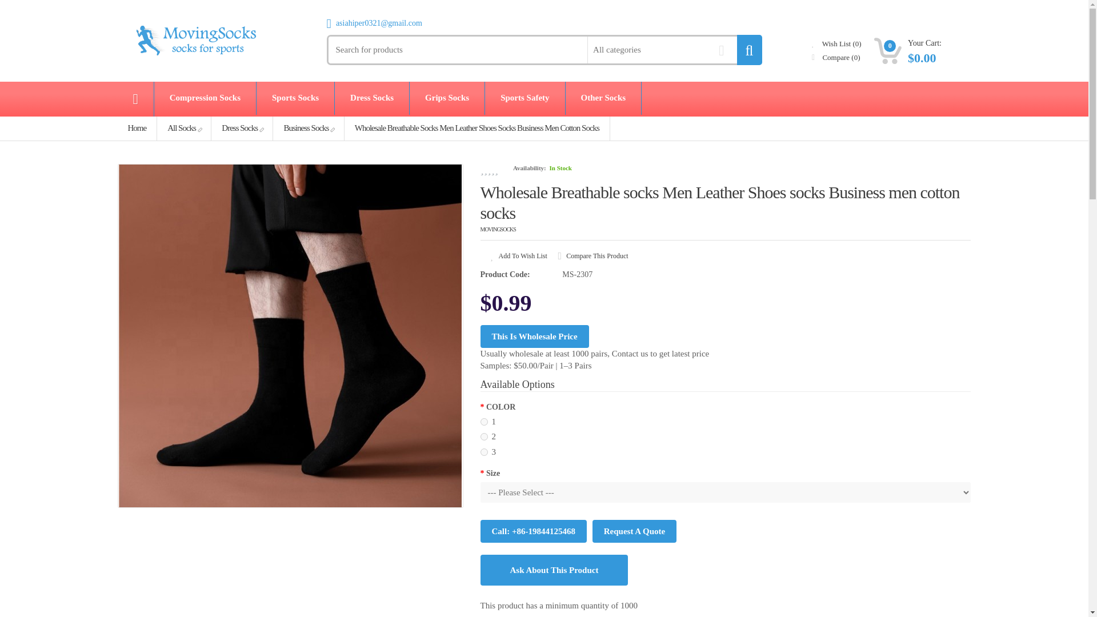  What do you see at coordinates (371, 97) in the screenshot?
I see `Dress Socks` at bounding box center [371, 97].